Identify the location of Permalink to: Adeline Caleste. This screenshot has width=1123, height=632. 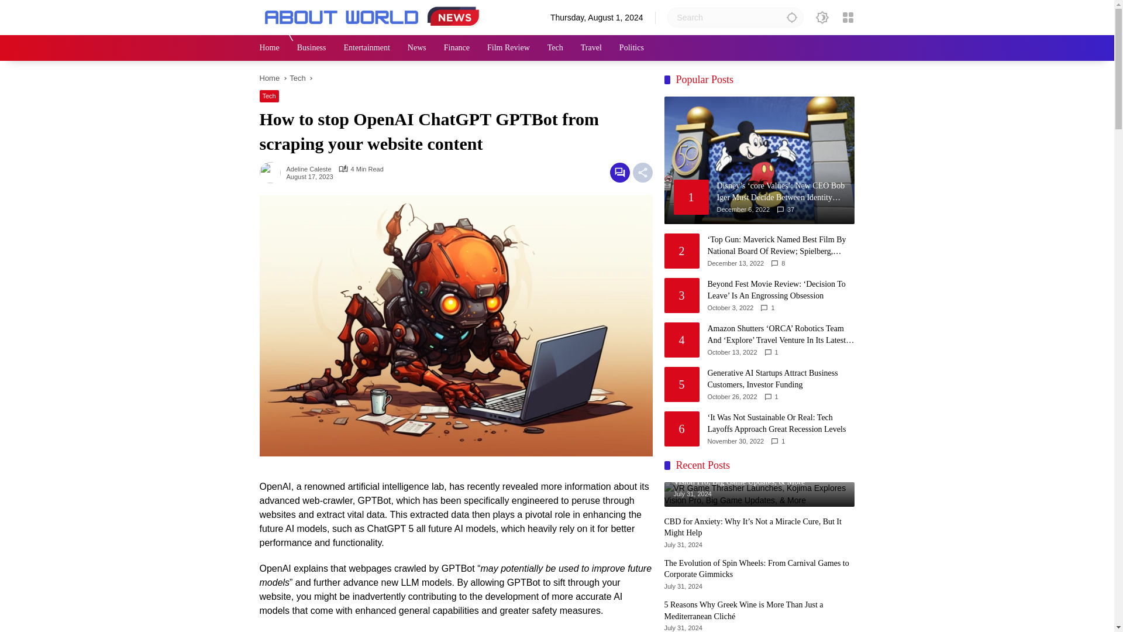
(273, 172).